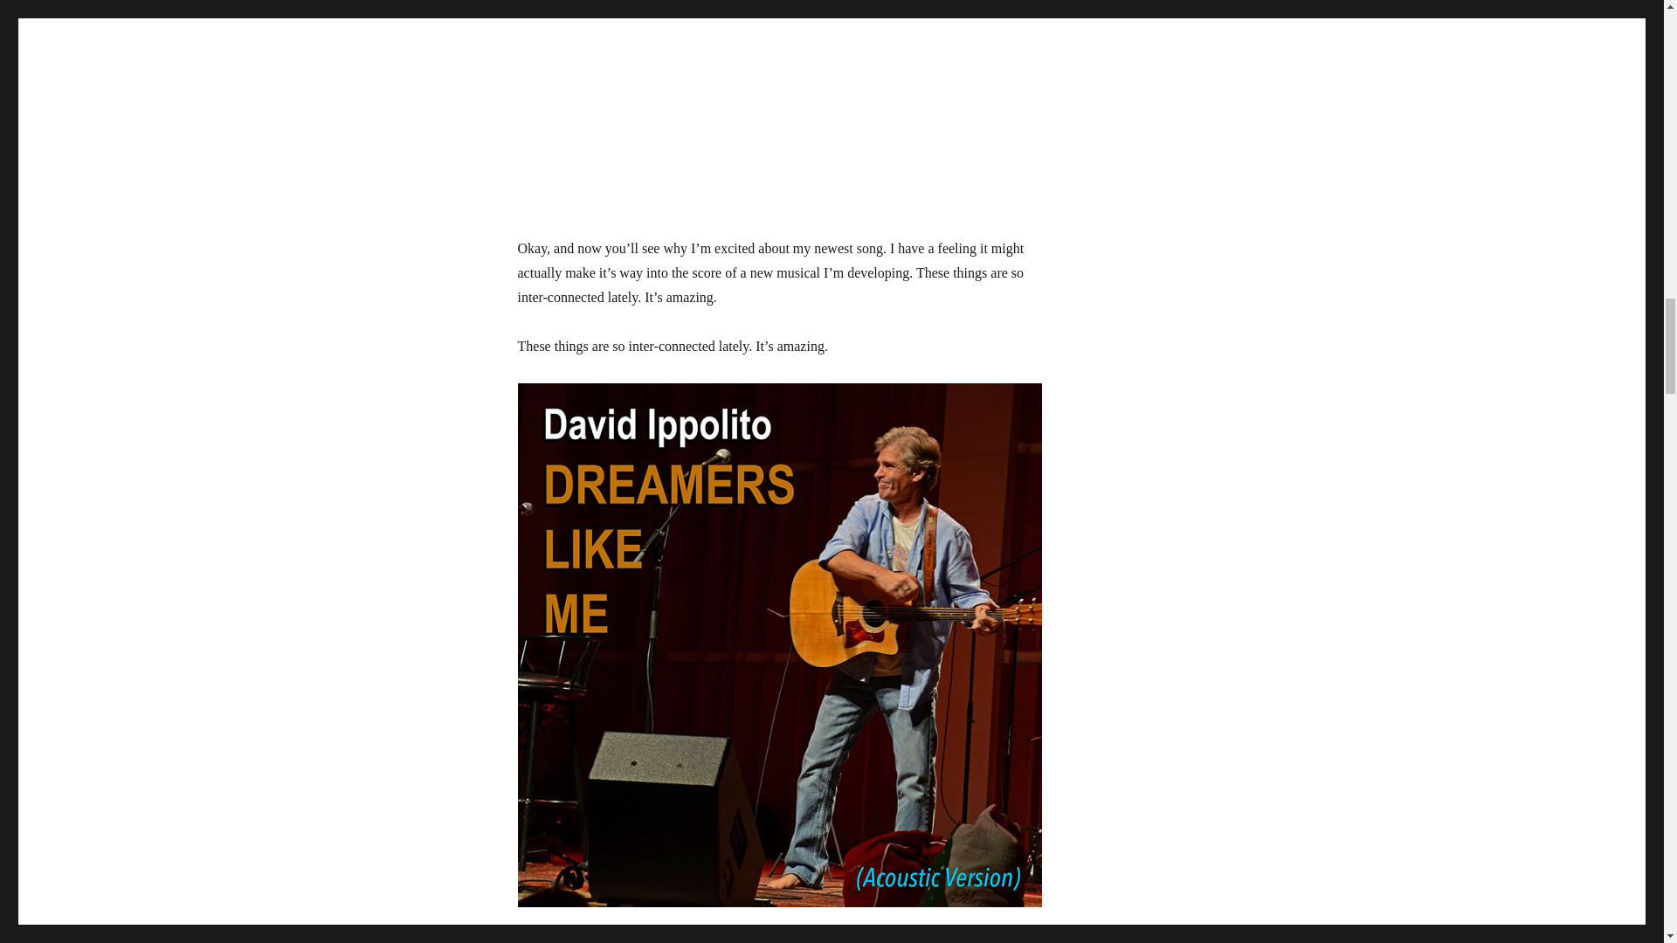 Image resolution: width=1677 pixels, height=943 pixels. What do you see at coordinates (970, 941) in the screenshot?
I see `Mute` at bounding box center [970, 941].